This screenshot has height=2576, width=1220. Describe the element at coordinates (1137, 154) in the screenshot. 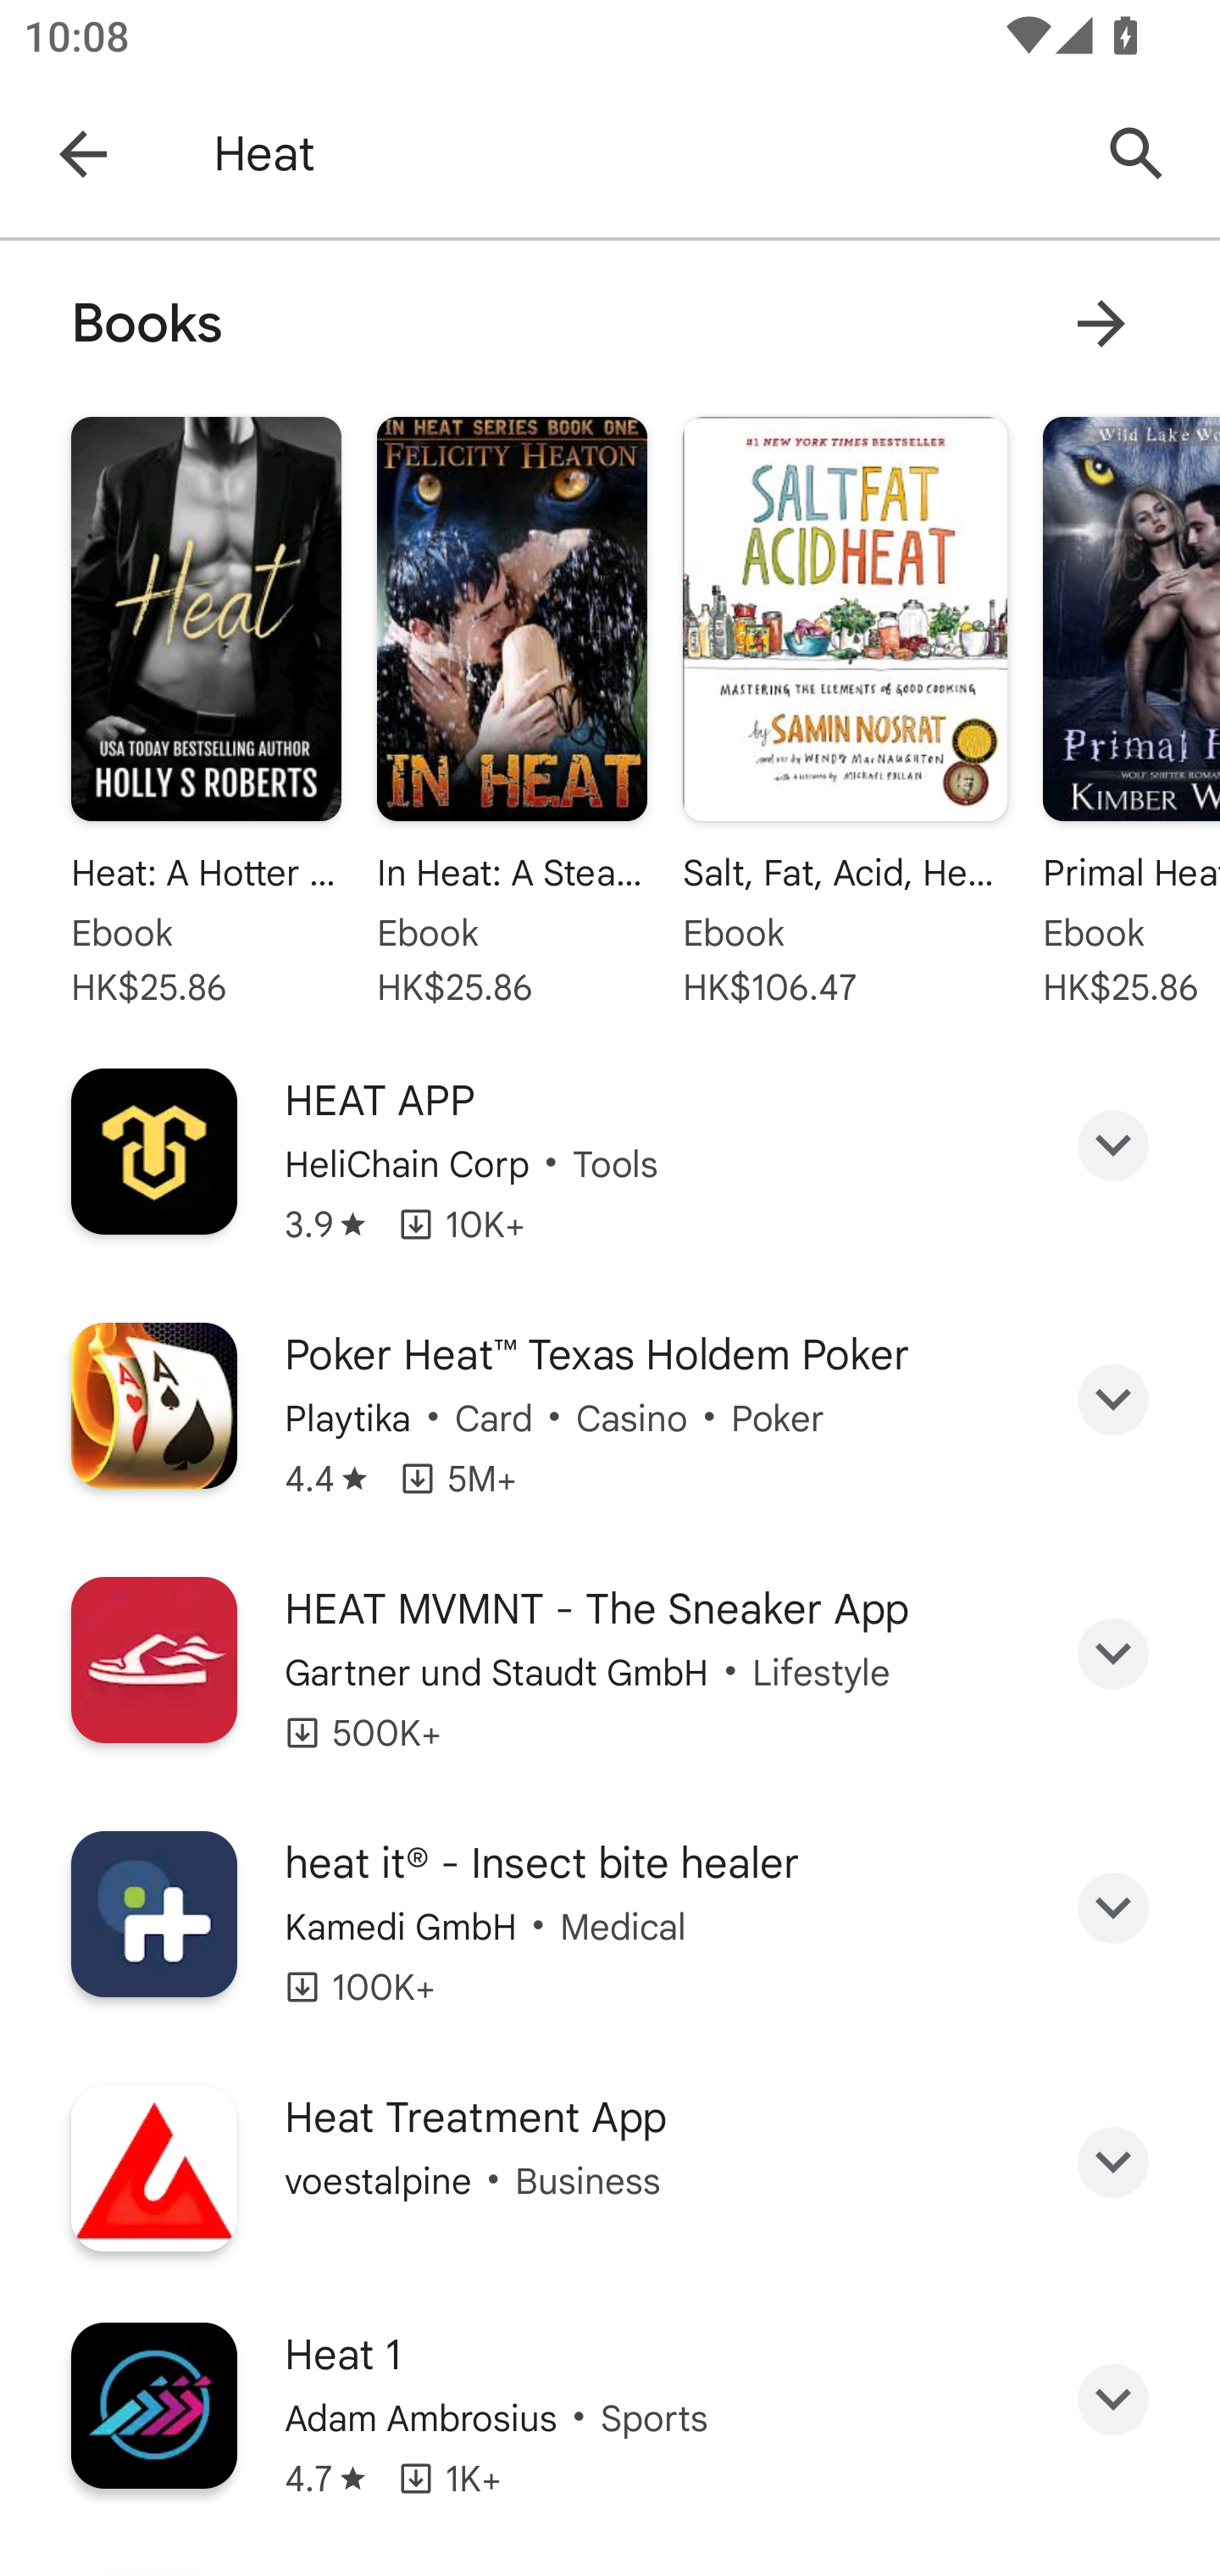

I see `Search Google Play` at that location.